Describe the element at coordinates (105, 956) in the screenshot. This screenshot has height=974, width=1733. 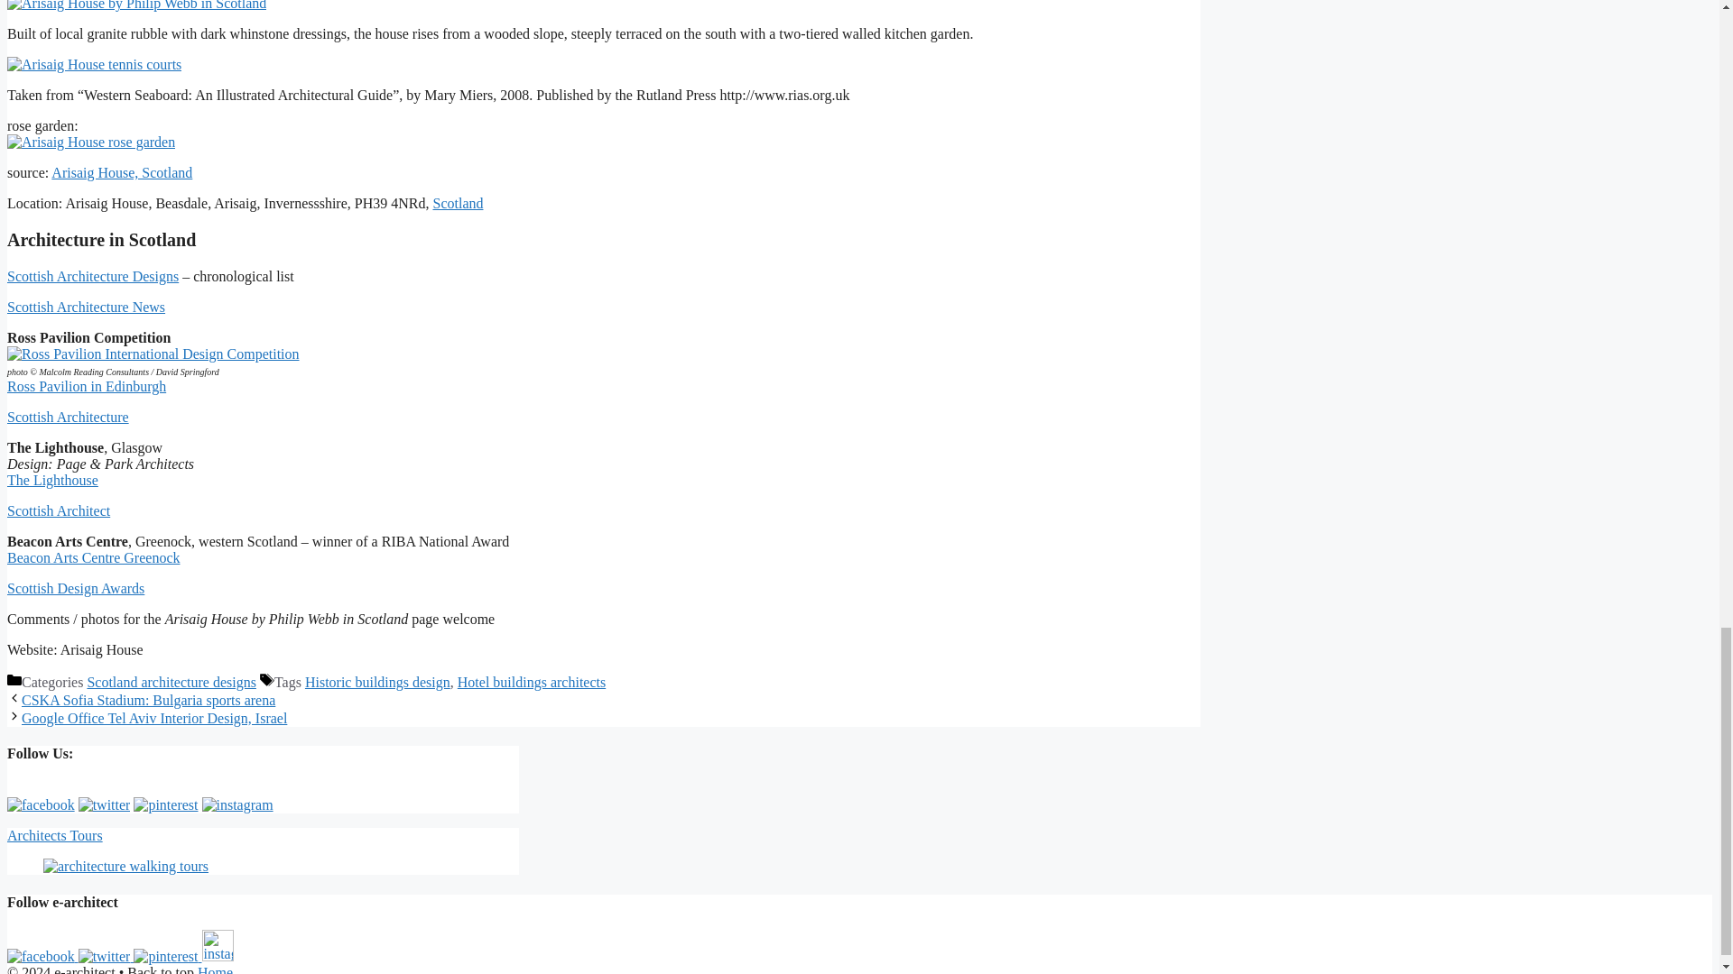
I see `twitter` at that location.